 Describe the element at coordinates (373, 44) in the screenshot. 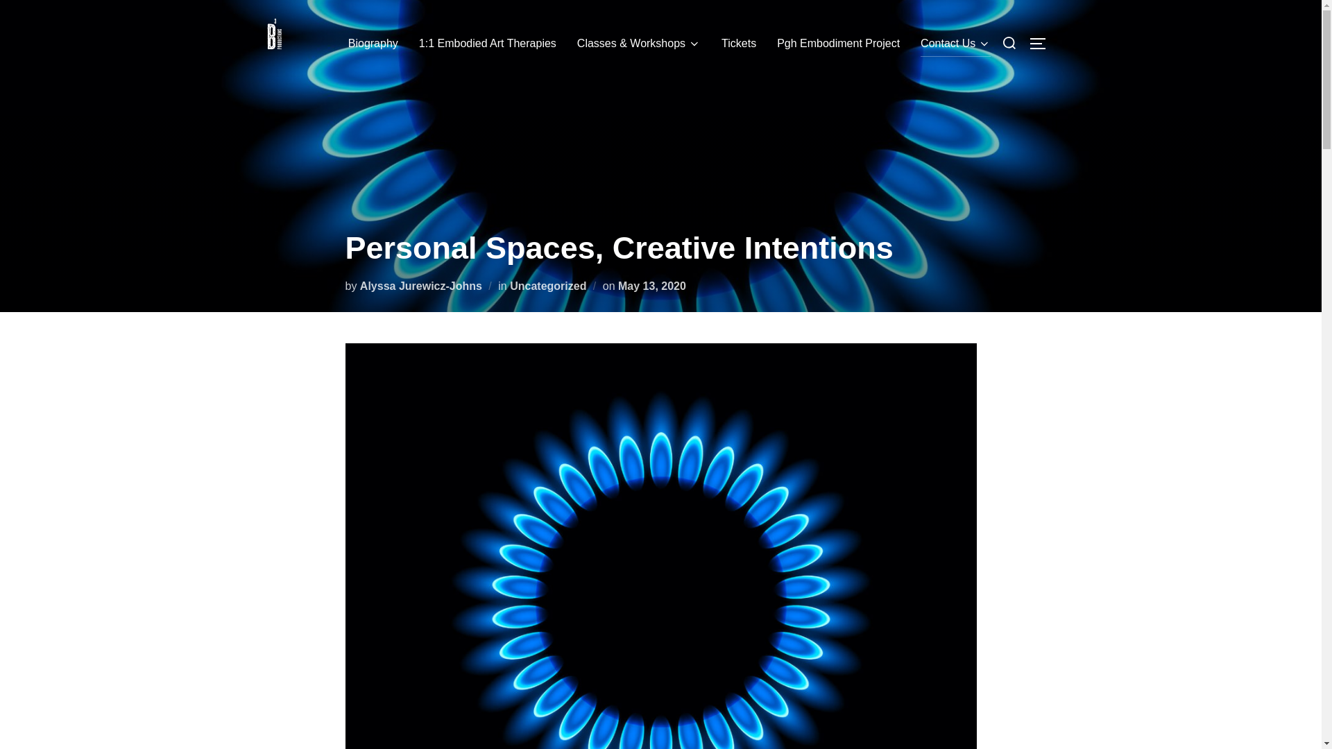

I see `Biography` at that location.